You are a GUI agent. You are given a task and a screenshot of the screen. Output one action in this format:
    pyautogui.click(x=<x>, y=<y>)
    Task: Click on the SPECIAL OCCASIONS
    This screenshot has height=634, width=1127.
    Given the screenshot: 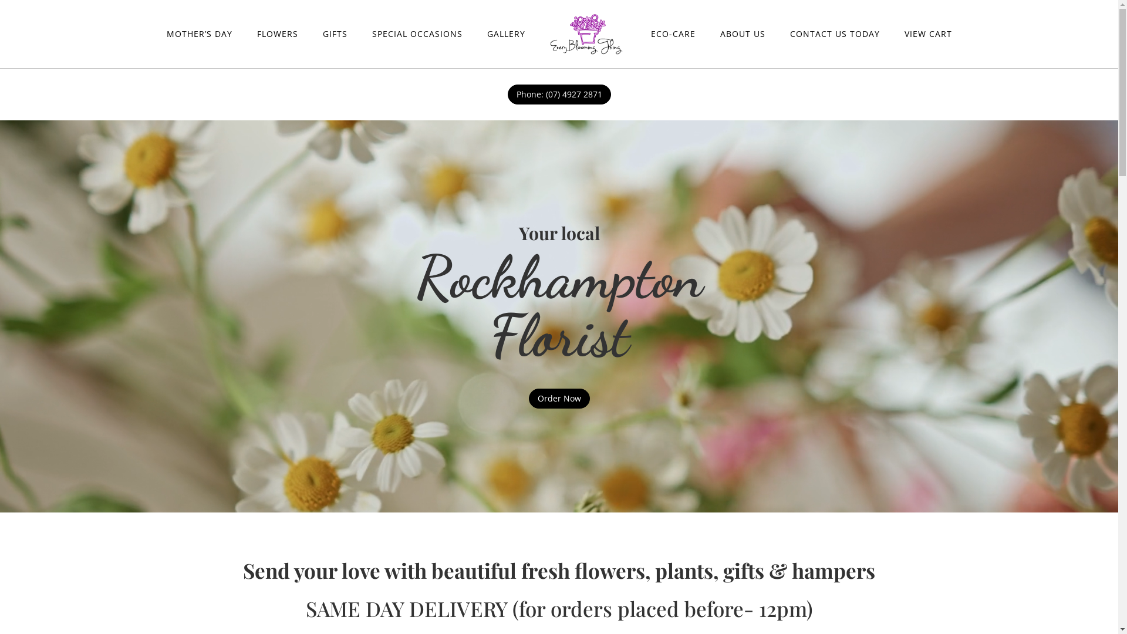 What is the action you would take?
    pyautogui.click(x=417, y=34)
    